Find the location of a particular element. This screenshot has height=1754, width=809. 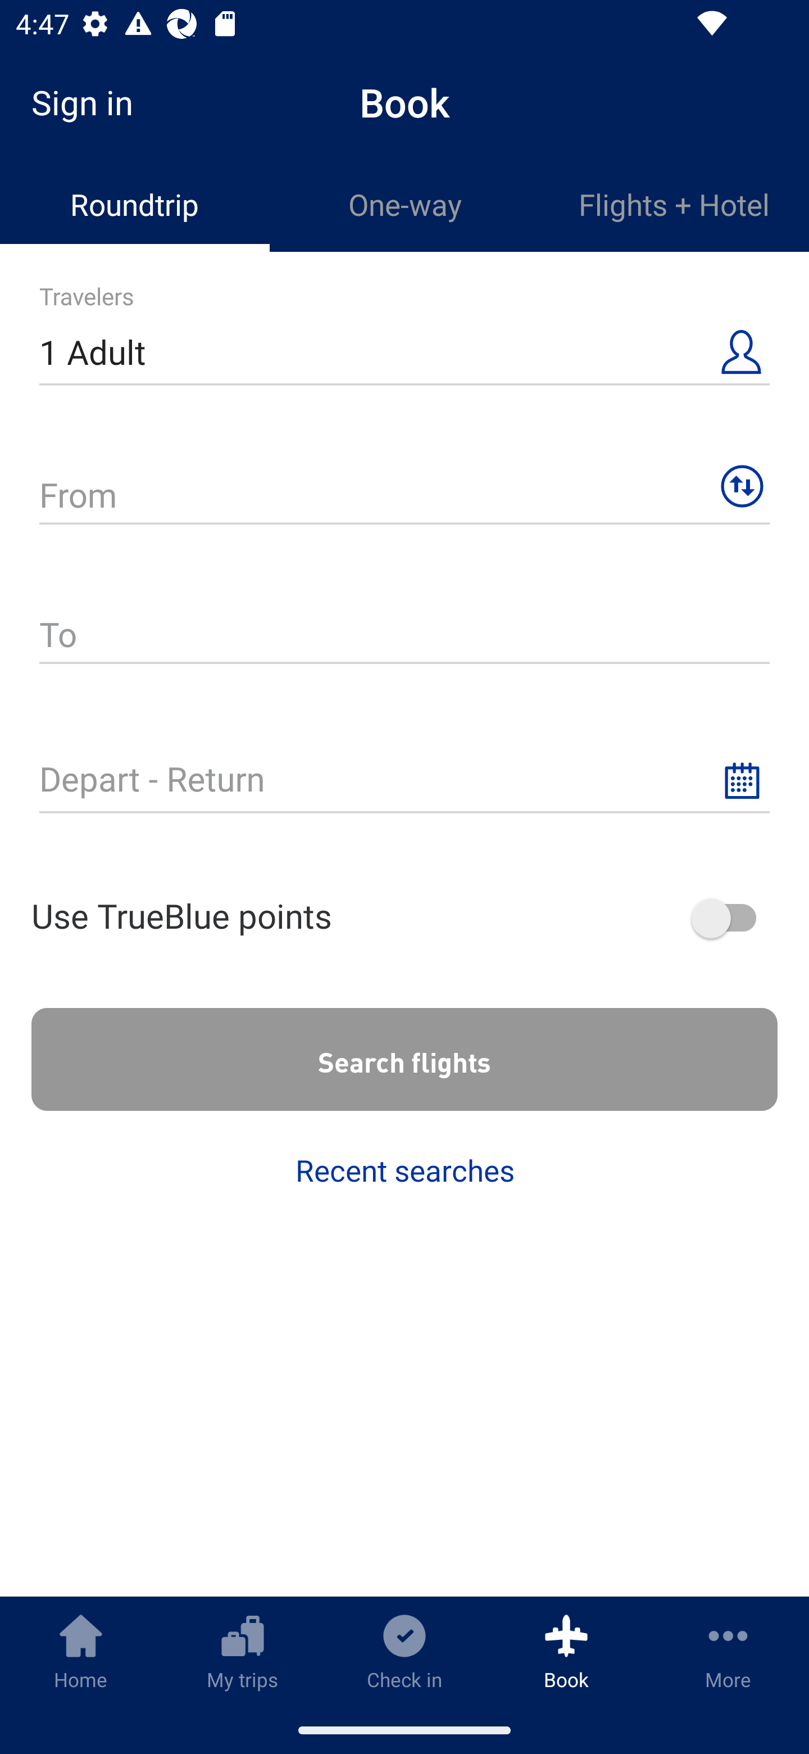

Sign in is located at coordinates (90, 102).